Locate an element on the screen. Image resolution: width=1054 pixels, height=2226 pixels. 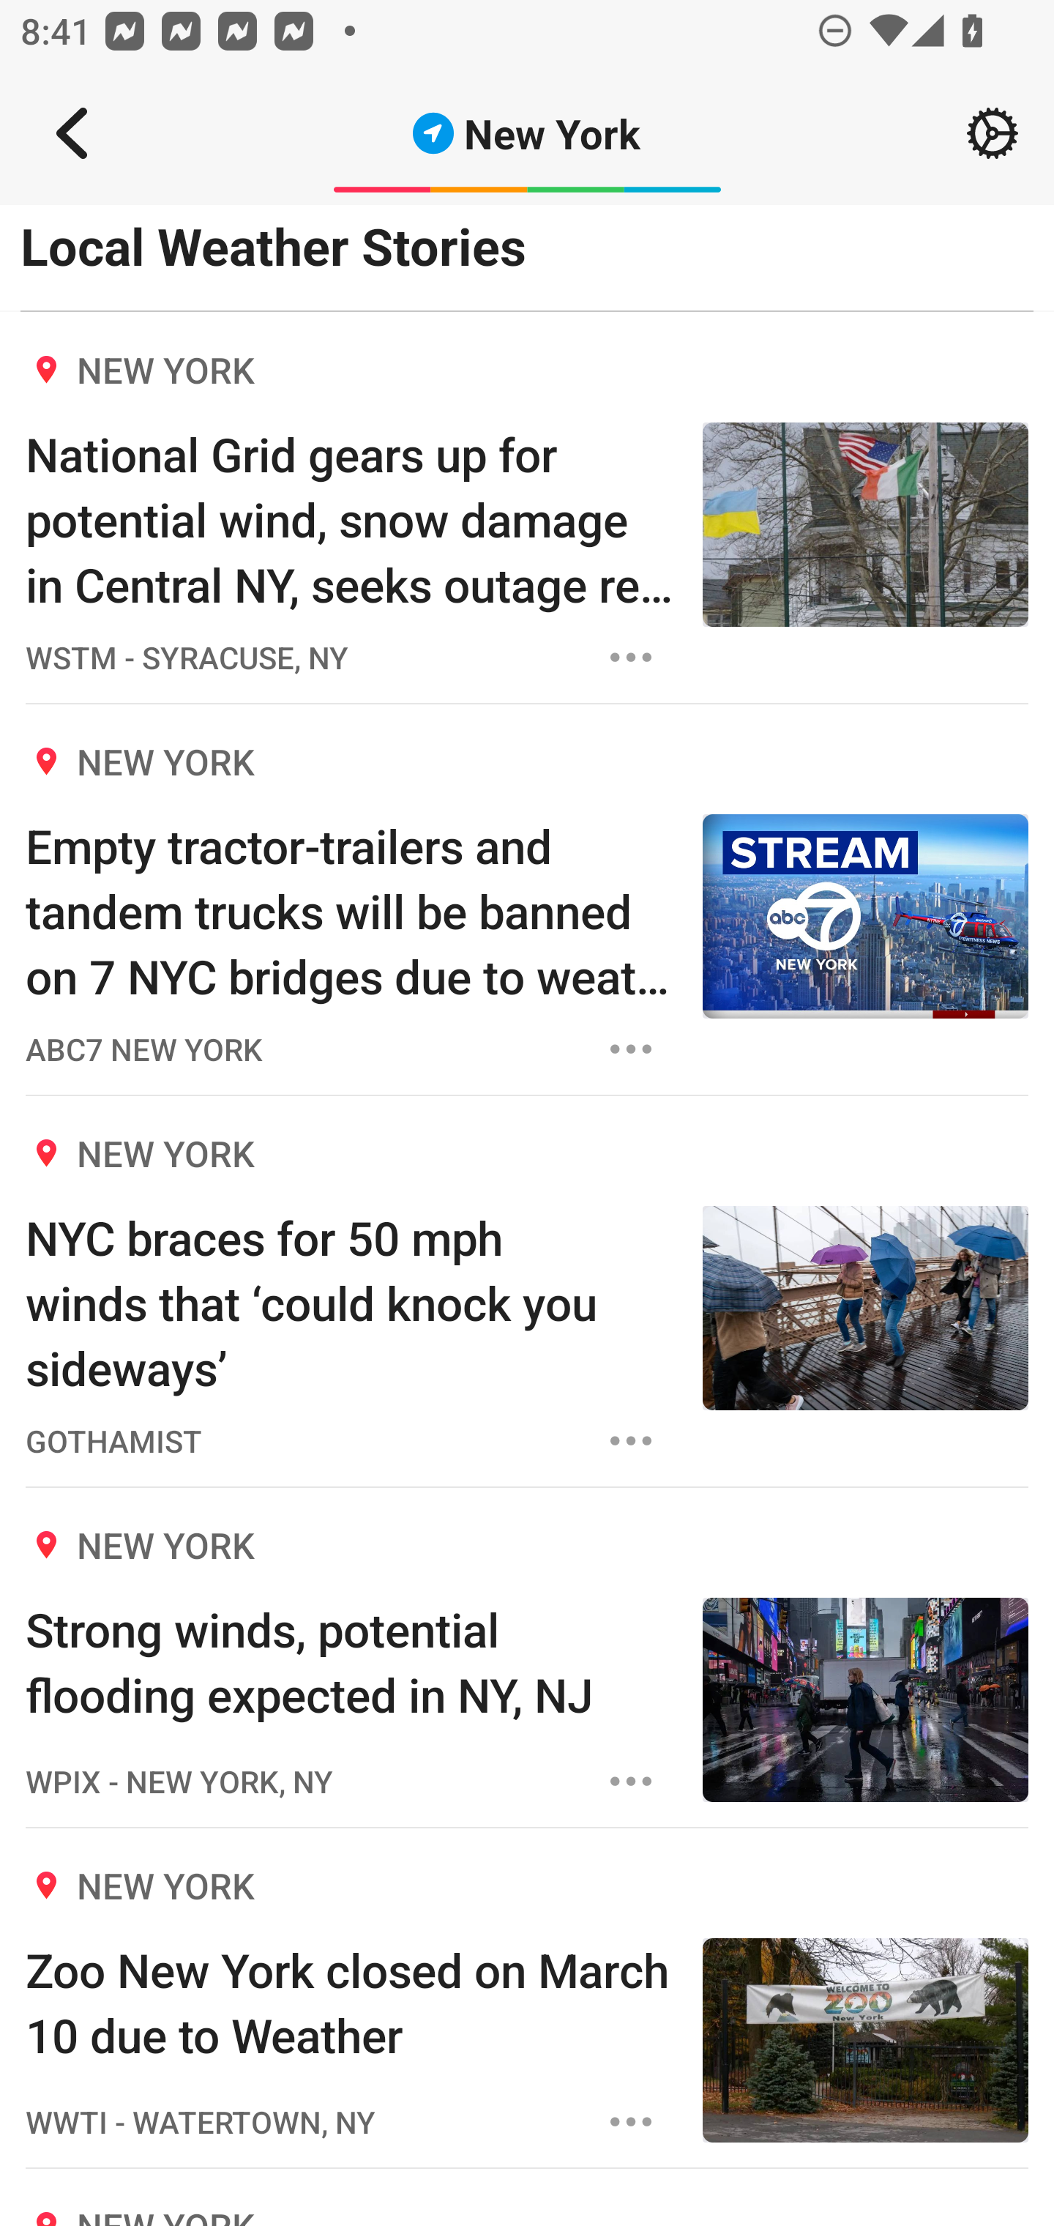
Options is located at coordinates (631, 2121).